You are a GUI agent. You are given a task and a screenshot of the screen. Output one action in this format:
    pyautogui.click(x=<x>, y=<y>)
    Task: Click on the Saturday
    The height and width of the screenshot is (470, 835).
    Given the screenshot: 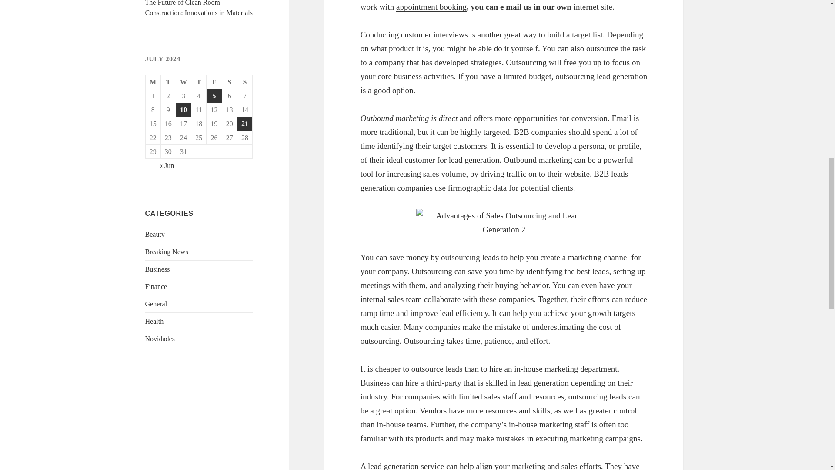 What is the action you would take?
    pyautogui.click(x=230, y=82)
    